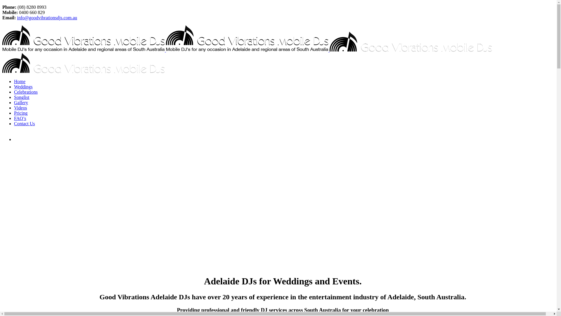  What do you see at coordinates (20, 108) in the screenshot?
I see `Videos` at bounding box center [20, 108].